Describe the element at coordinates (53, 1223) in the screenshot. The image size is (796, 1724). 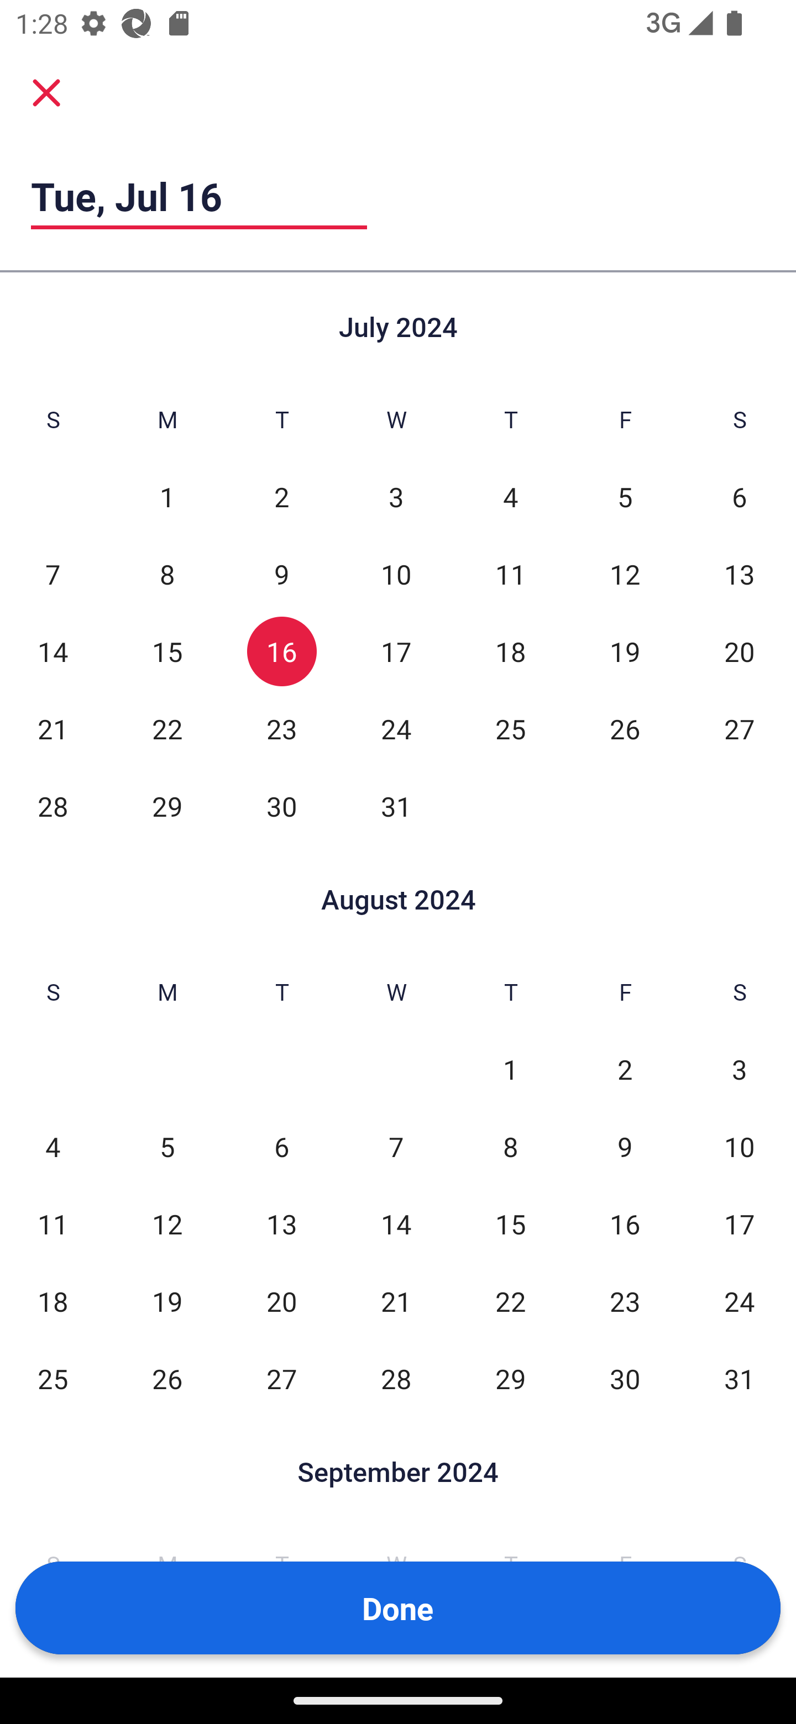
I see `11 Sun, Aug 11, Not Selected` at that location.